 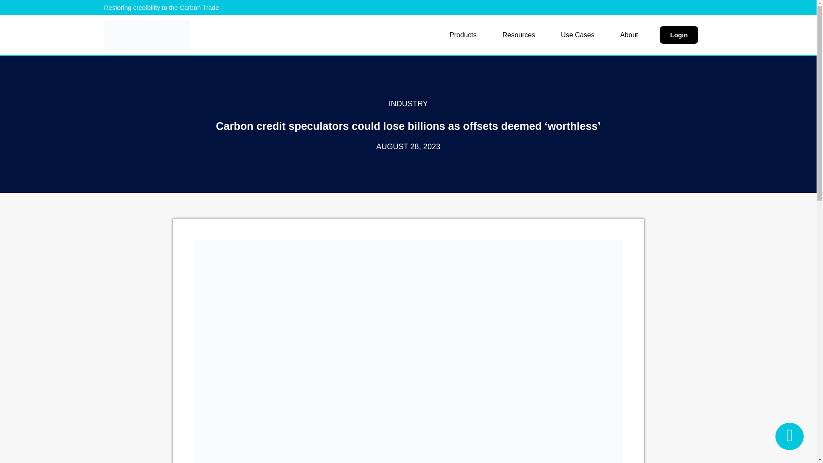 What do you see at coordinates (519, 35) in the screenshot?
I see `Resources` at bounding box center [519, 35].